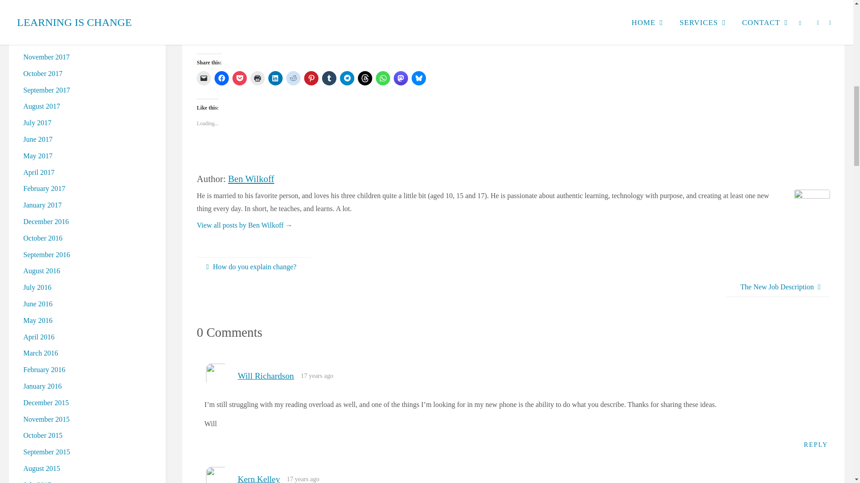  I want to click on Click to print, so click(257, 78).